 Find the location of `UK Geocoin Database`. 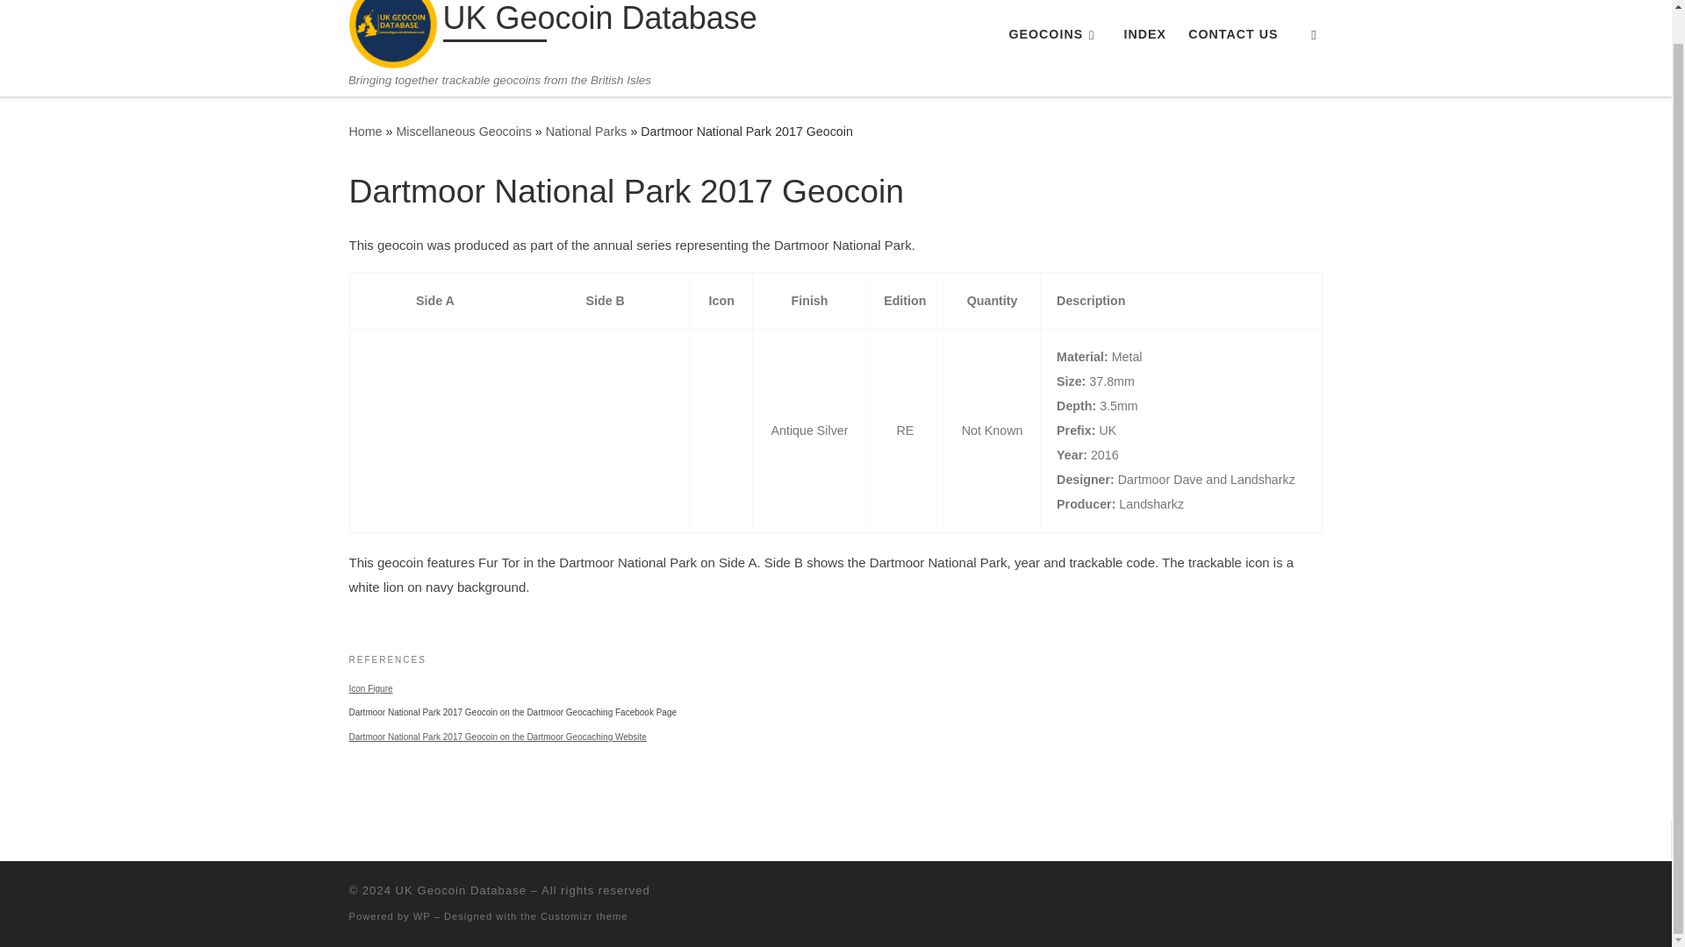

UK Geocoin Database is located at coordinates (599, 22).